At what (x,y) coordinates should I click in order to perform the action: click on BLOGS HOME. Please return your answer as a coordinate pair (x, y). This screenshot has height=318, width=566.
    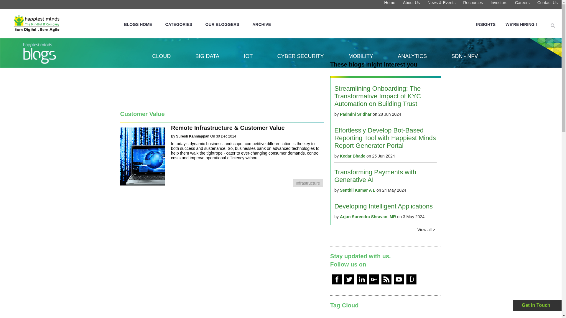
    Looking at the image, I should click on (138, 24).